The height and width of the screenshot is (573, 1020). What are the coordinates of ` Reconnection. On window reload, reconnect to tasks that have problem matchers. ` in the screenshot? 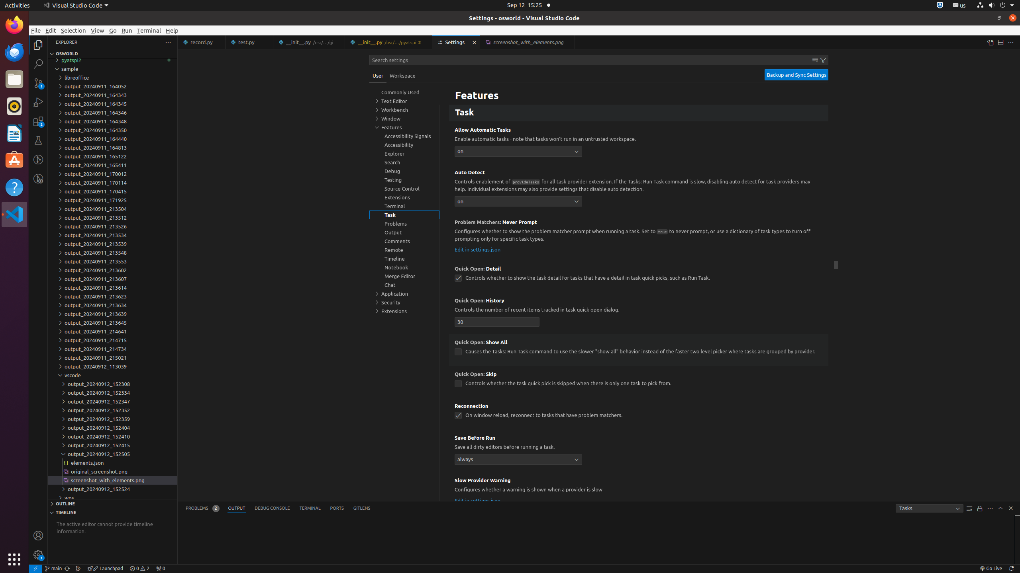 It's located at (639, 413).